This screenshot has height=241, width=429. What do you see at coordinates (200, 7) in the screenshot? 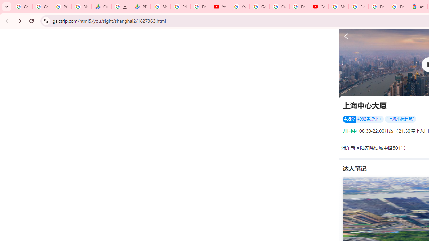
I see `Privacy Checkup` at bounding box center [200, 7].